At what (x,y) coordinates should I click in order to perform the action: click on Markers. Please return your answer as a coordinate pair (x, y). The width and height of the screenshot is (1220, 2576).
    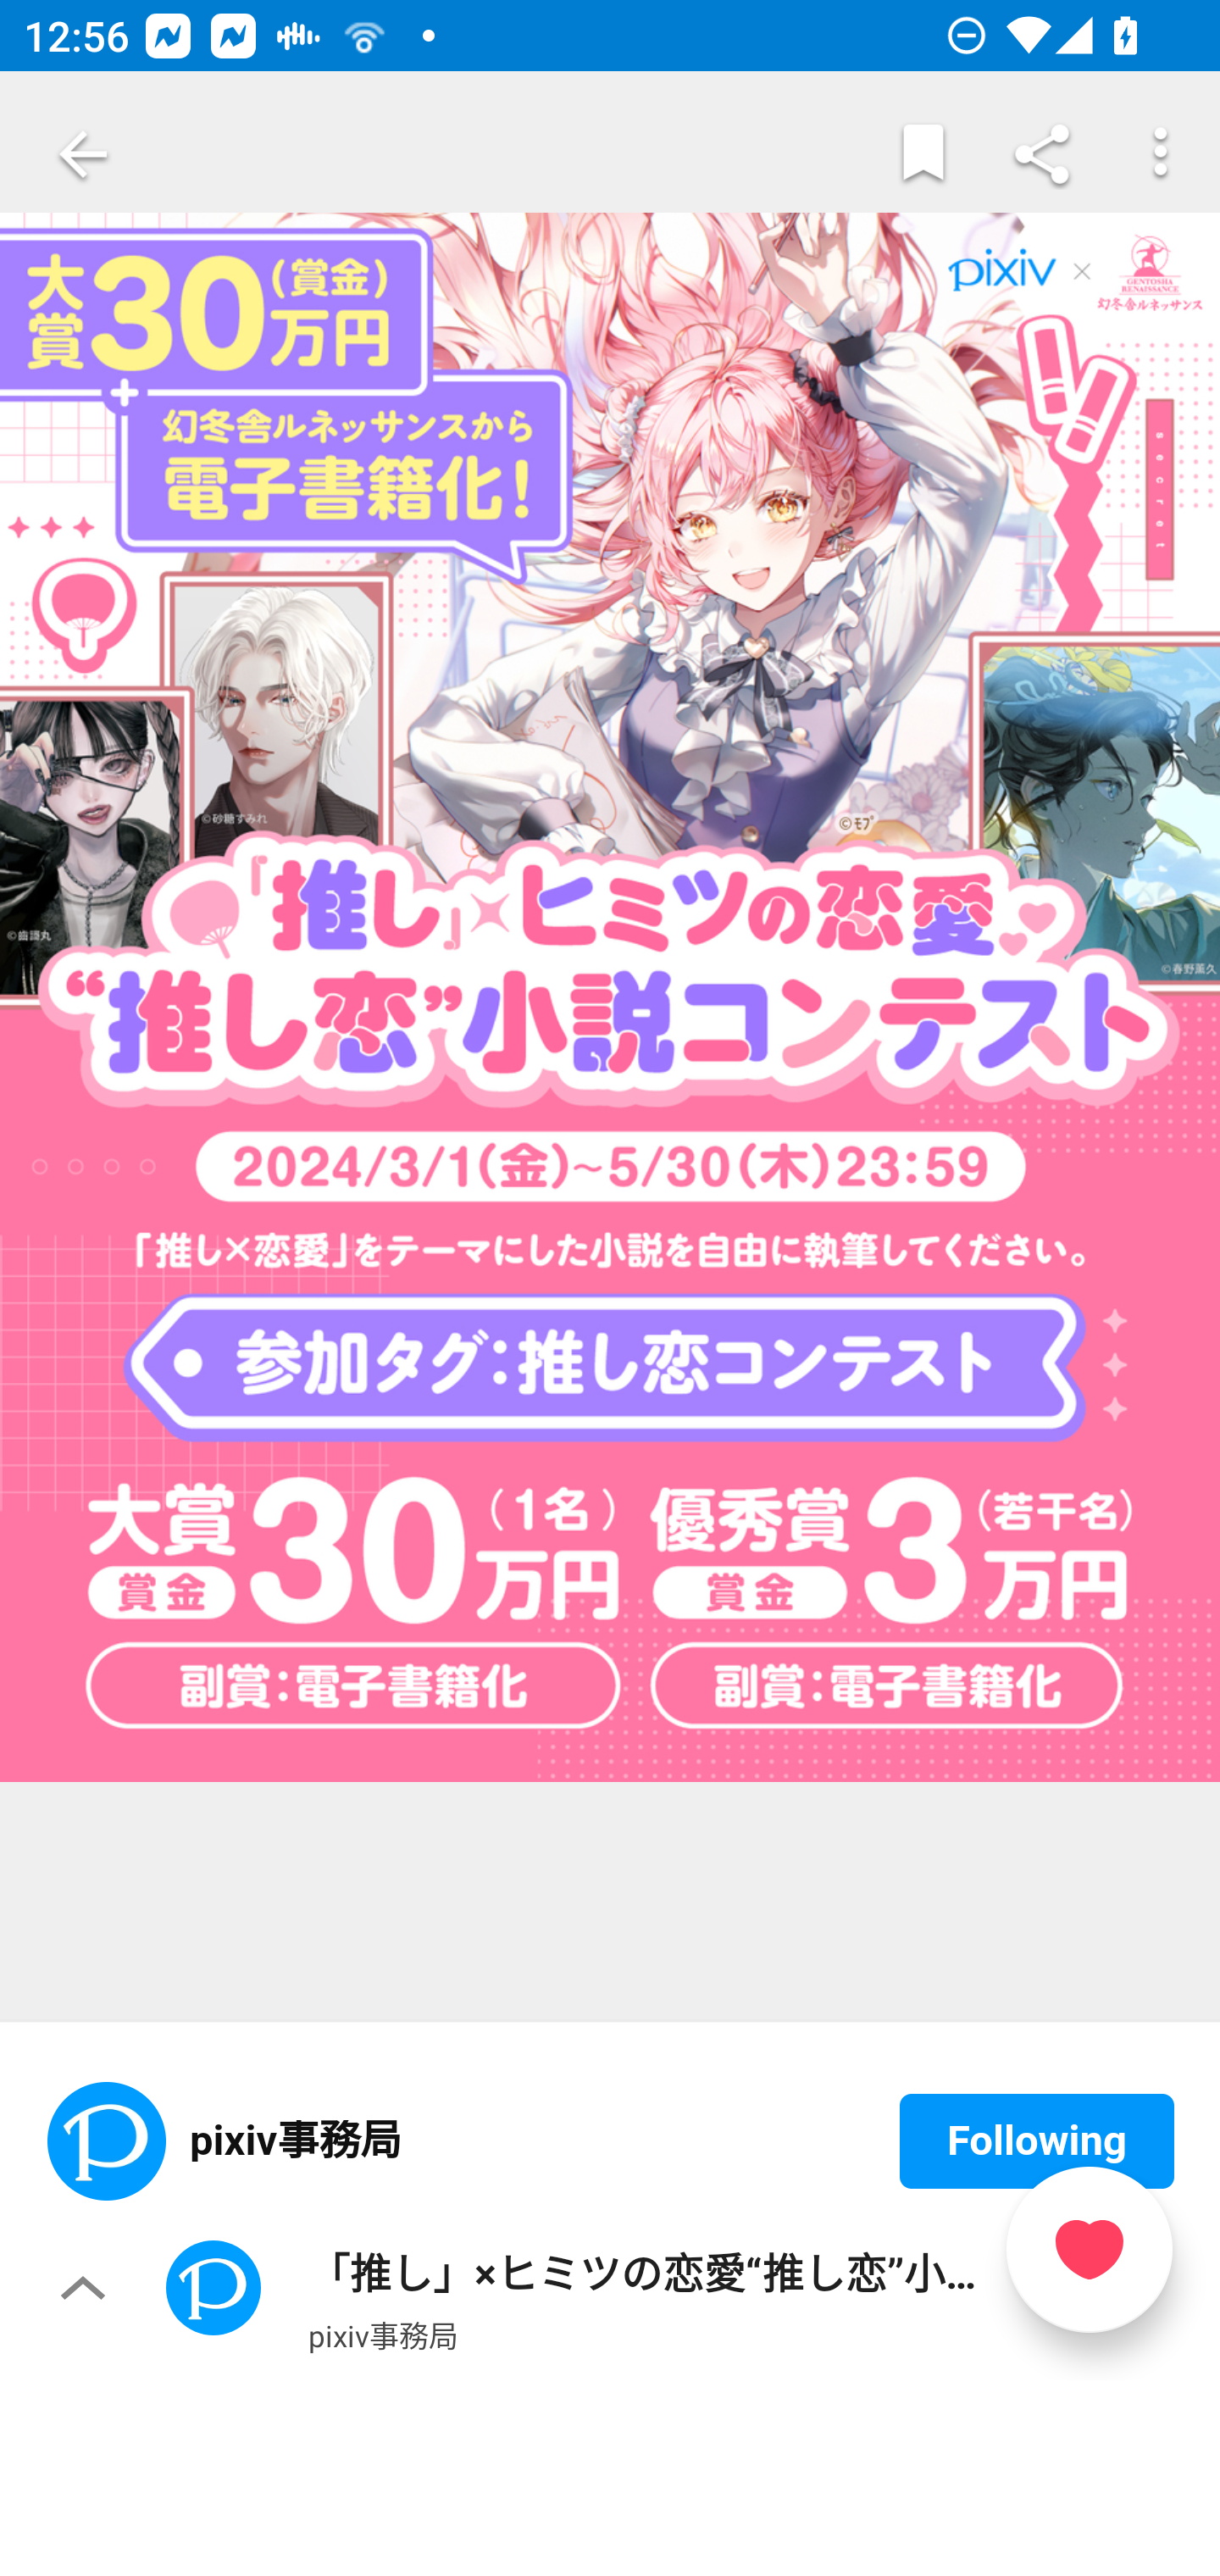
    Looking at the image, I should click on (923, 154).